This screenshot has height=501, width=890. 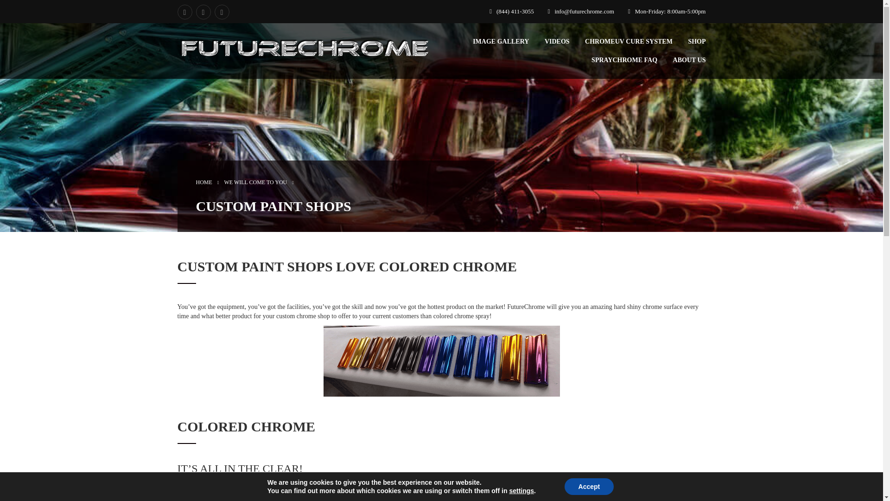 What do you see at coordinates (697, 42) in the screenshot?
I see `SHOP` at bounding box center [697, 42].